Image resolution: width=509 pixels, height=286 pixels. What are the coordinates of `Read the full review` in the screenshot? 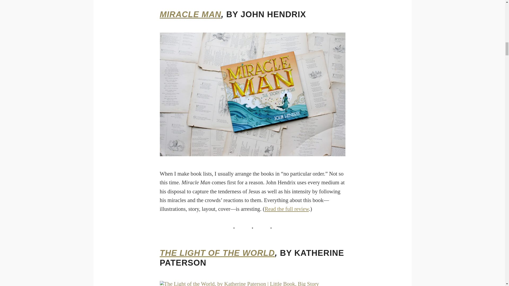 It's located at (287, 209).